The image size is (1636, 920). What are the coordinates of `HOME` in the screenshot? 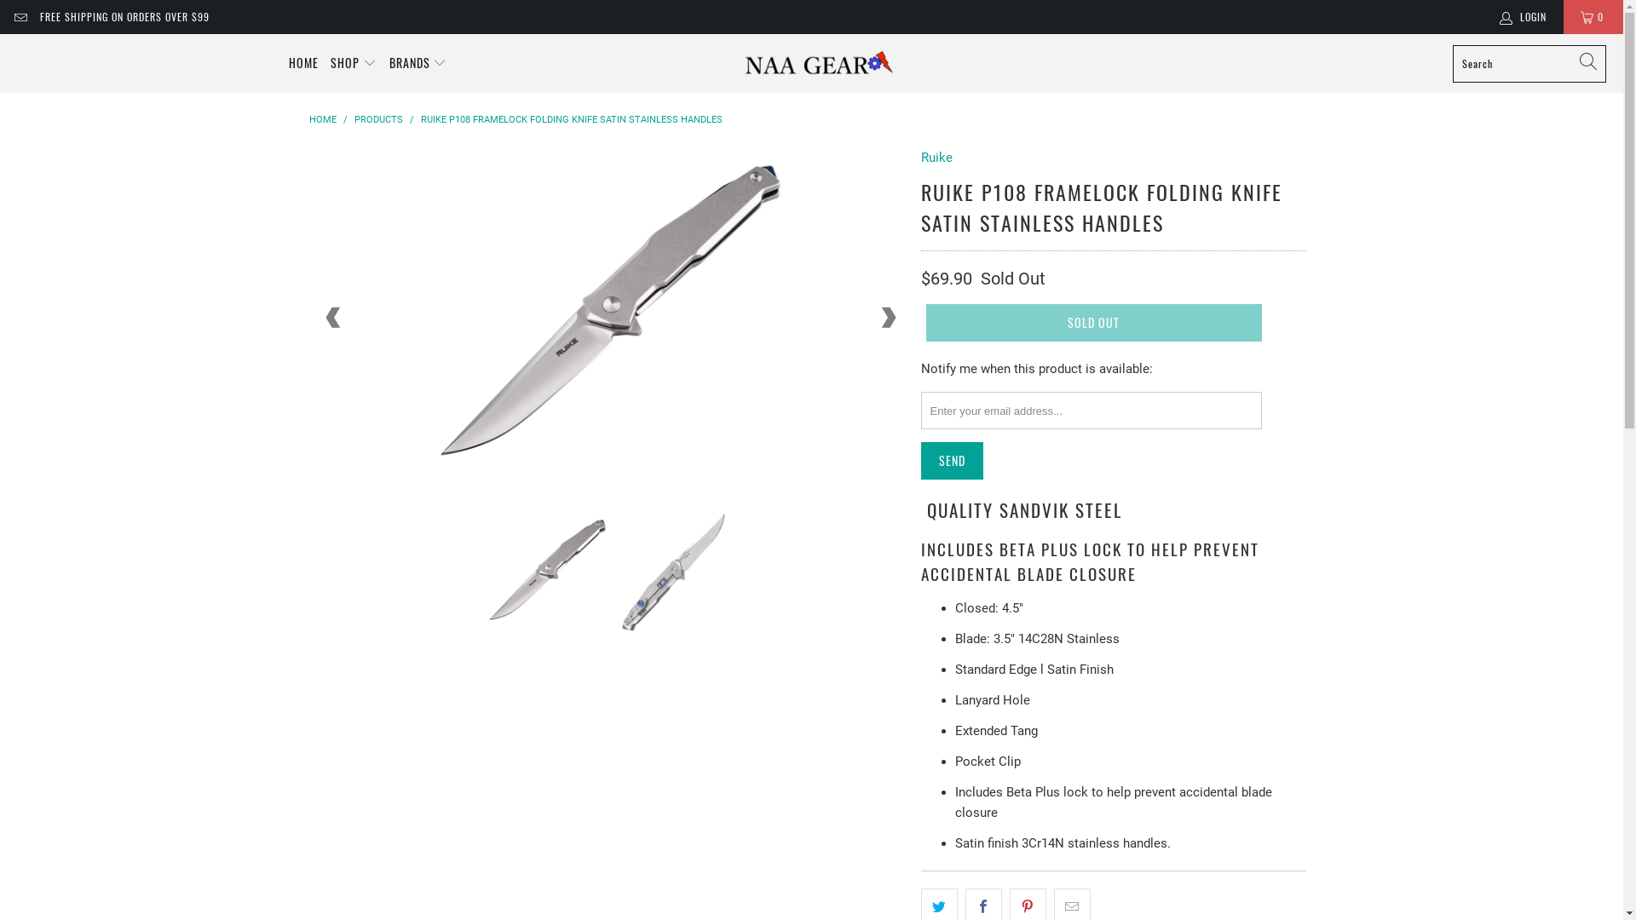 It's located at (303, 63).